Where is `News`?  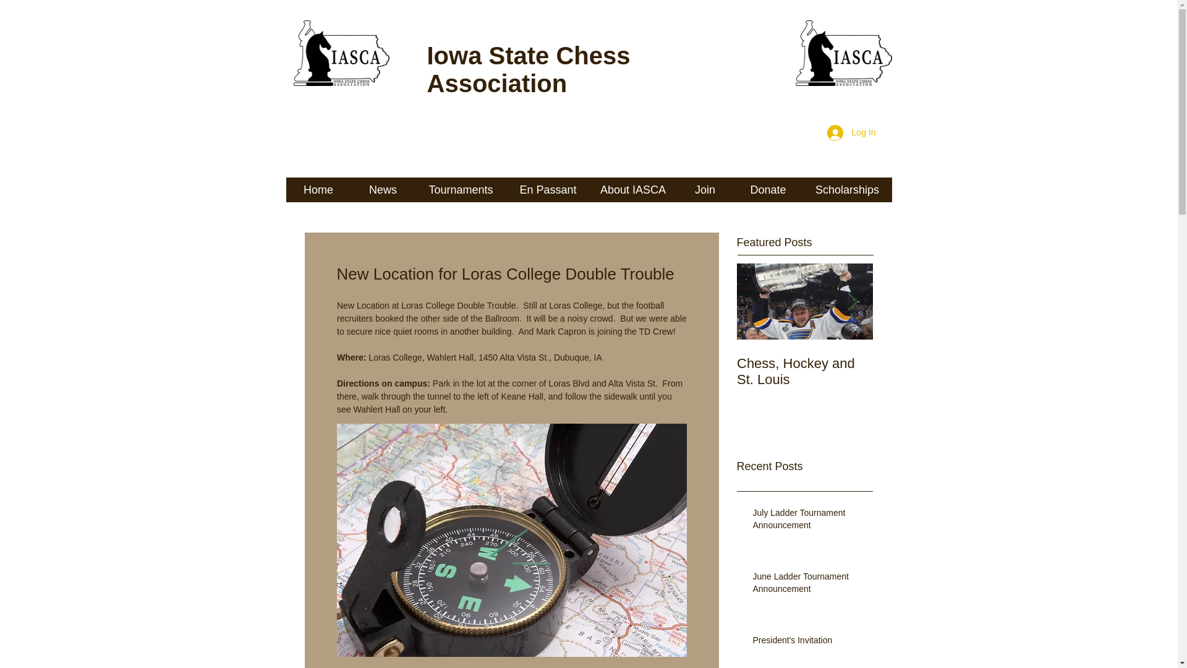
News is located at coordinates (383, 190).